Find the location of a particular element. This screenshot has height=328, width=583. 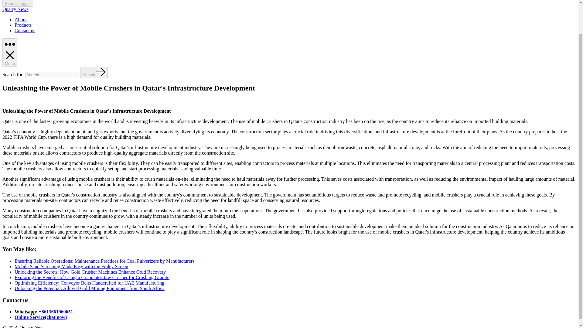

Quarry News is located at coordinates (15, 9).